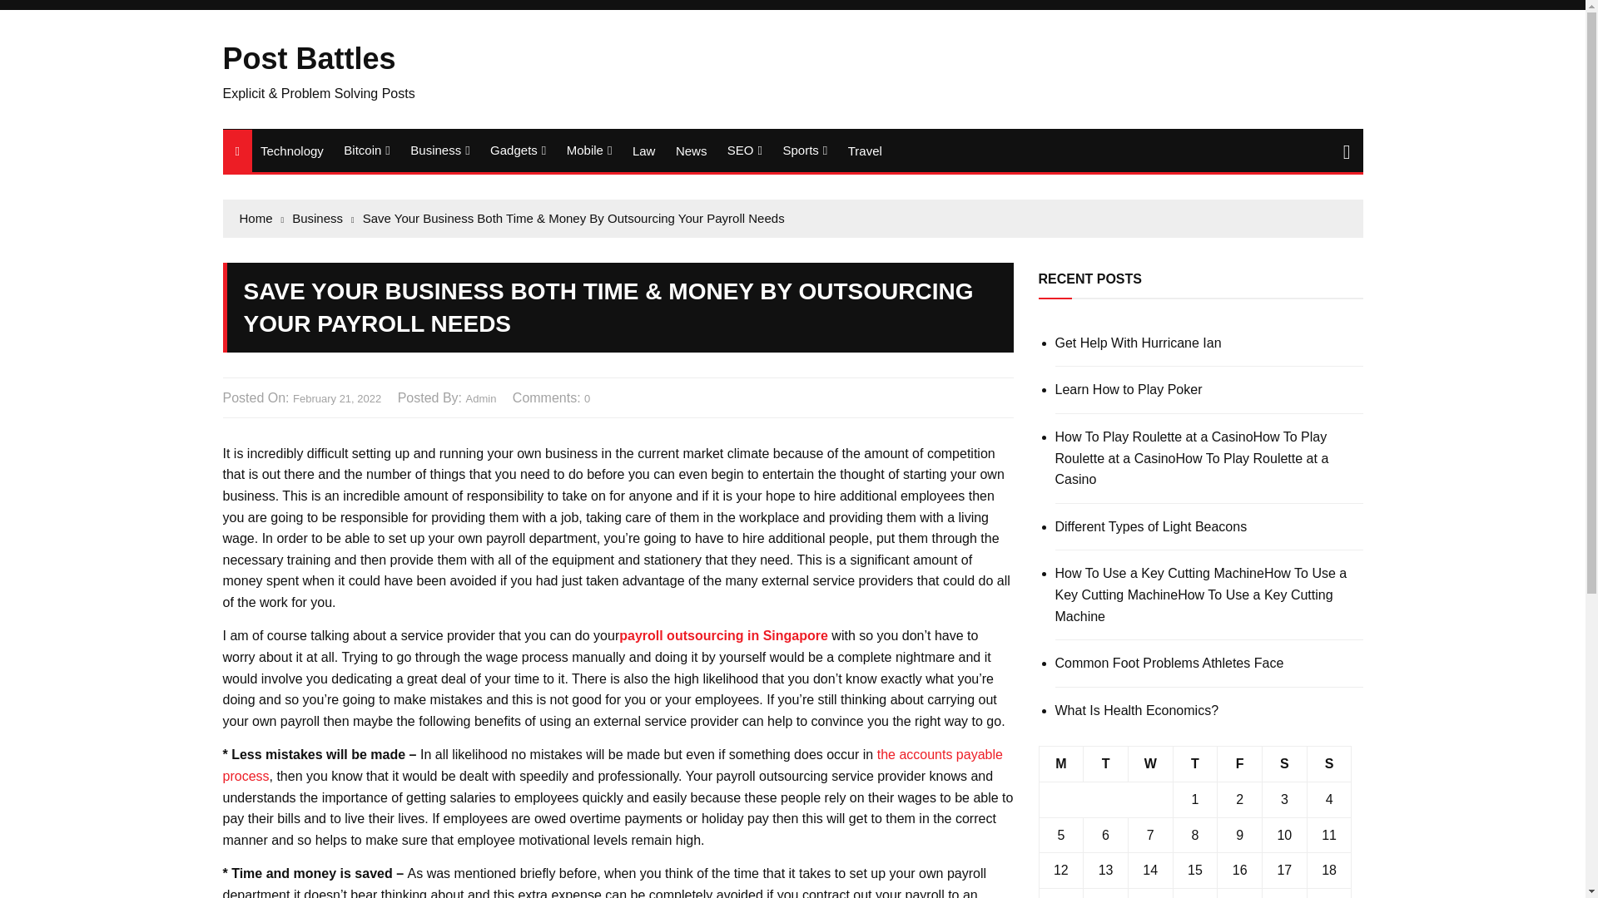 This screenshot has width=1598, height=898. Describe the element at coordinates (692, 150) in the screenshot. I see `News` at that location.